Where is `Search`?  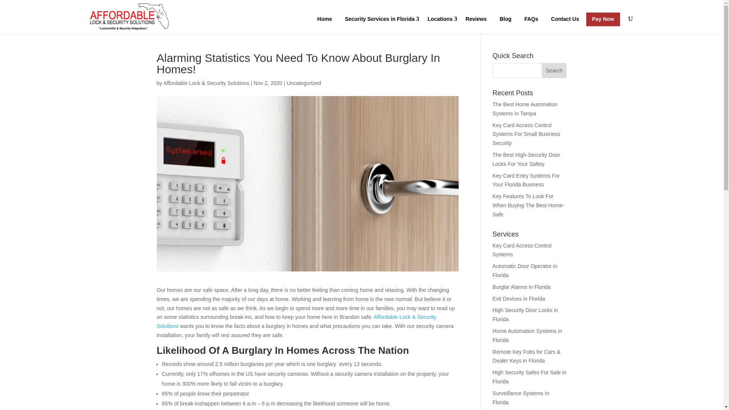
Search is located at coordinates (554, 71).